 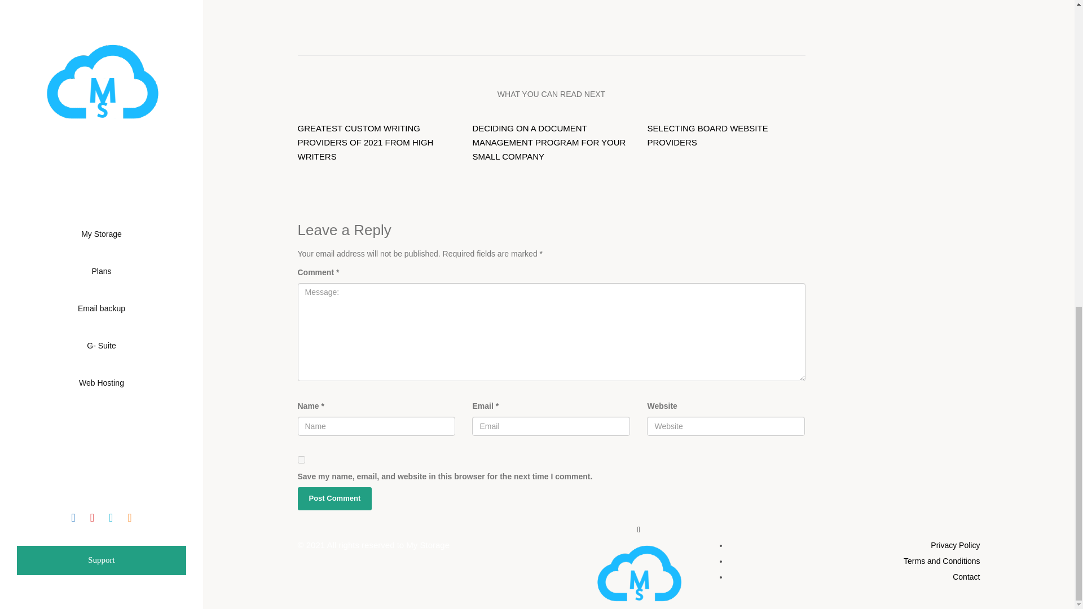 I want to click on SELECTING BOARD WEBSITE PROVIDERS, so click(x=955, y=545).